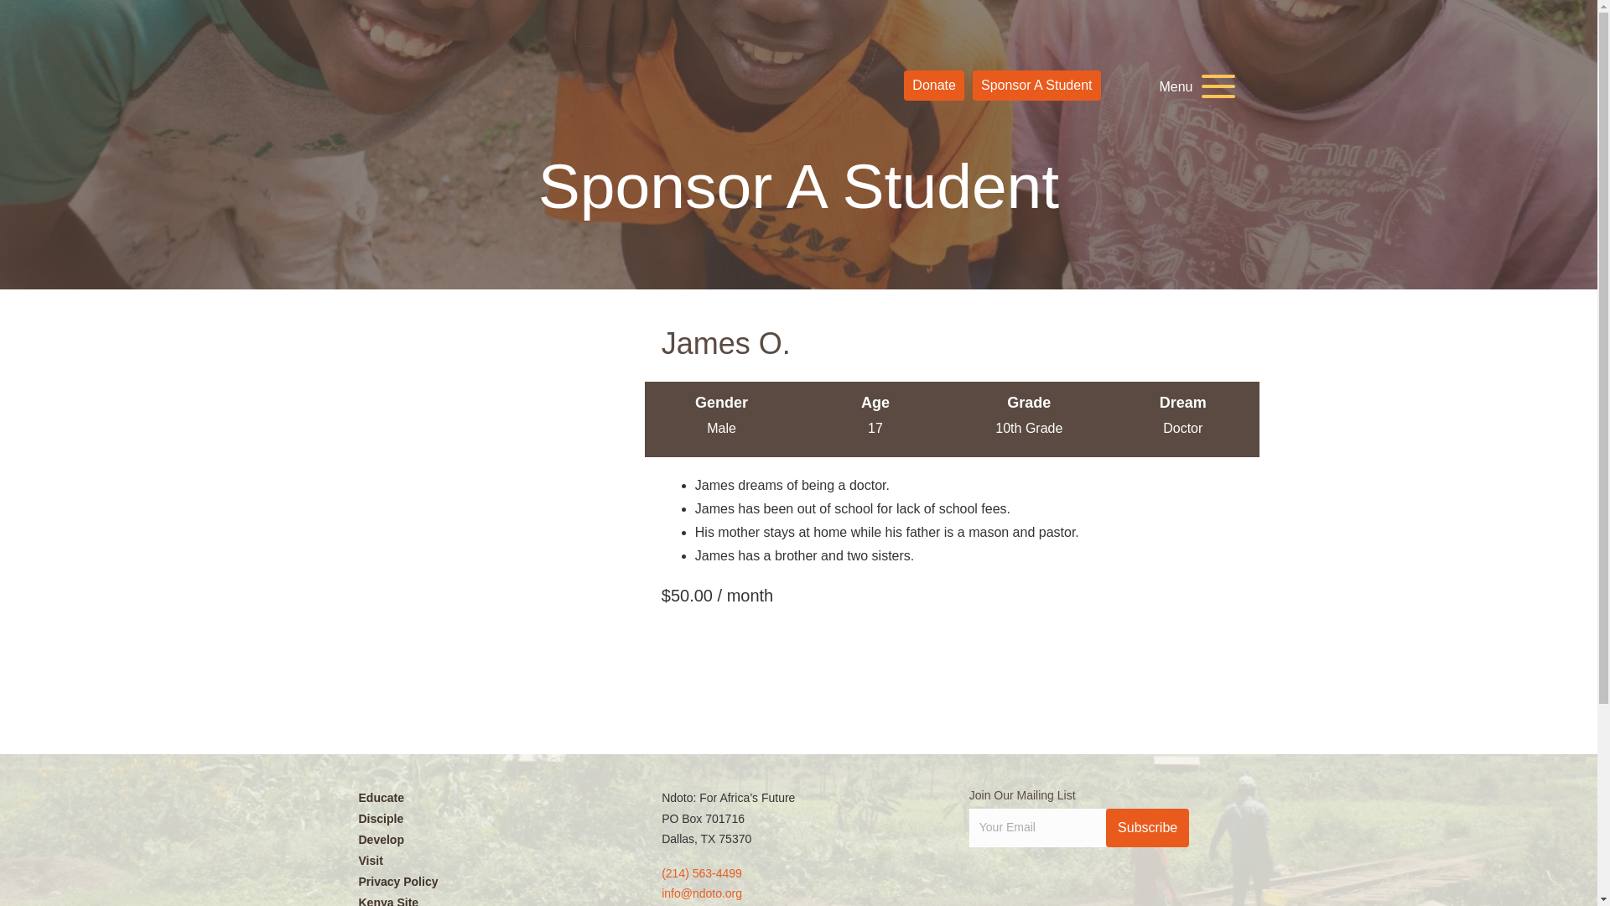 The width and height of the screenshot is (1610, 906). Describe the element at coordinates (1147, 827) in the screenshot. I see `Click Here` at that location.